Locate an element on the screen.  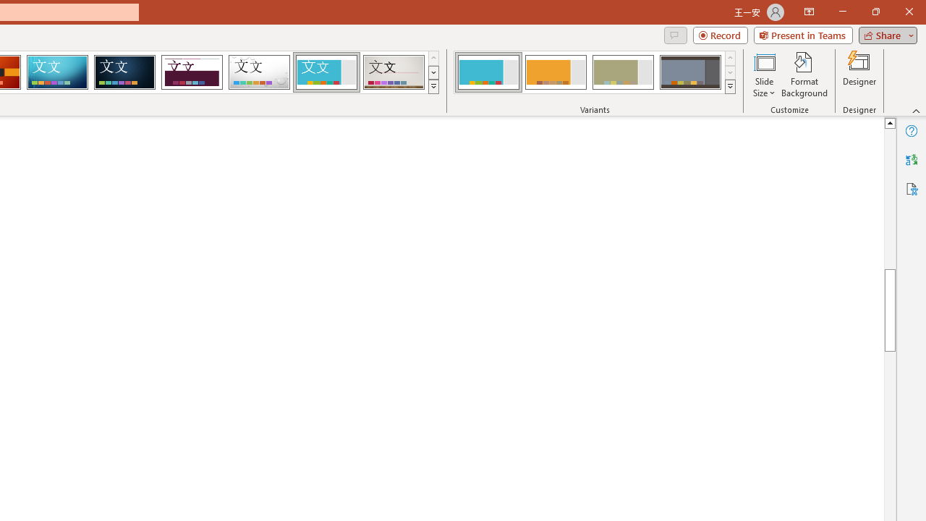
TextBox 61 is located at coordinates (537, 295).